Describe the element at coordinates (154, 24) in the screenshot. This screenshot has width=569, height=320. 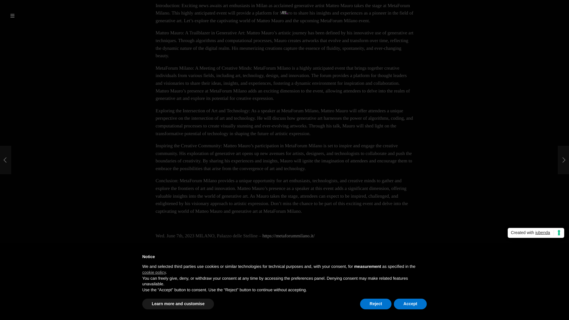
I see `cookie policy` at that location.